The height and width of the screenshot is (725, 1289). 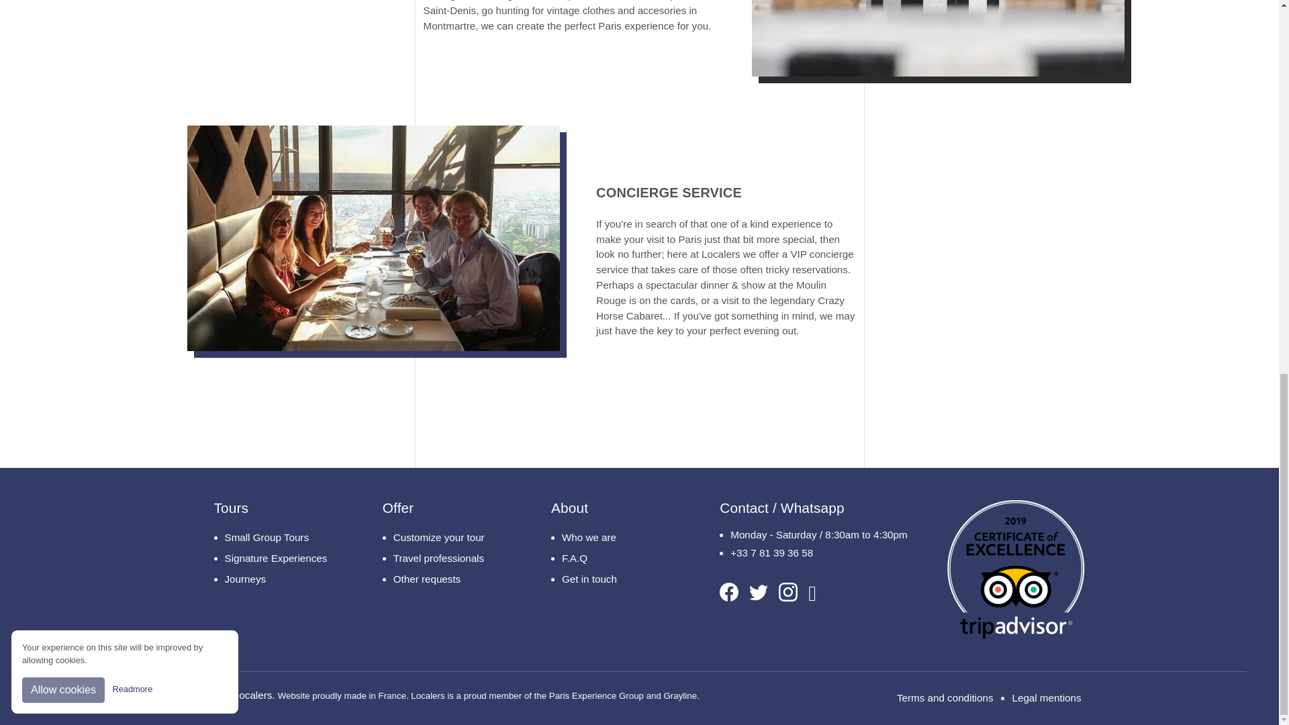 I want to click on Other requests, so click(x=446, y=579).